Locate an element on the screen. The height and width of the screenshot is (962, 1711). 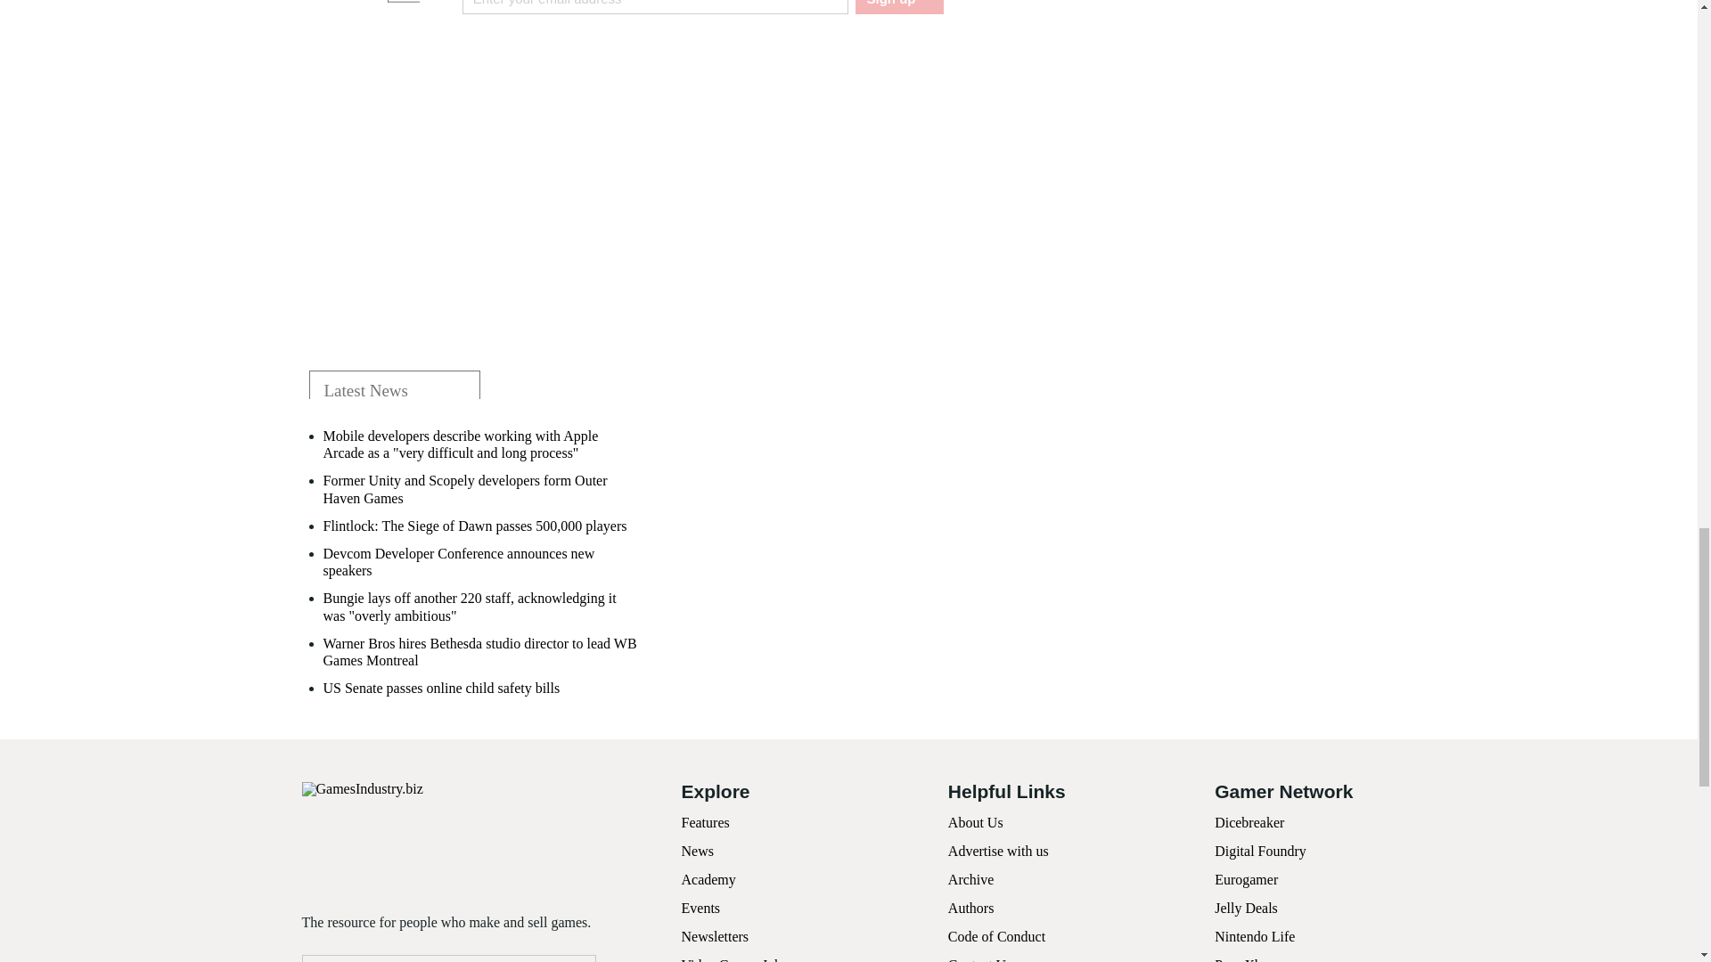
News is located at coordinates (697, 852).